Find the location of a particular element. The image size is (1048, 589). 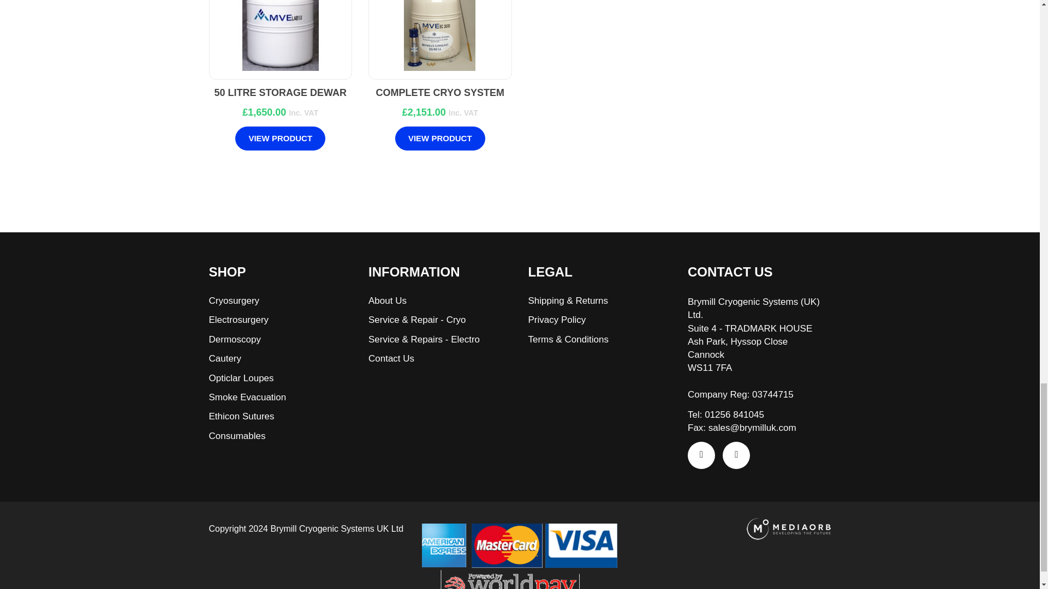

50 Litre Storage Dewar is located at coordinates (281, 35).